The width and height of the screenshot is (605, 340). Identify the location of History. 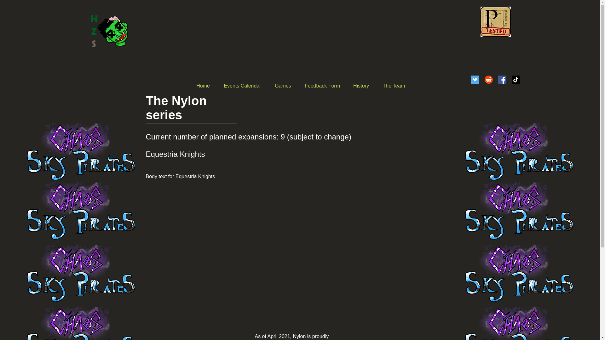
(361, 86).